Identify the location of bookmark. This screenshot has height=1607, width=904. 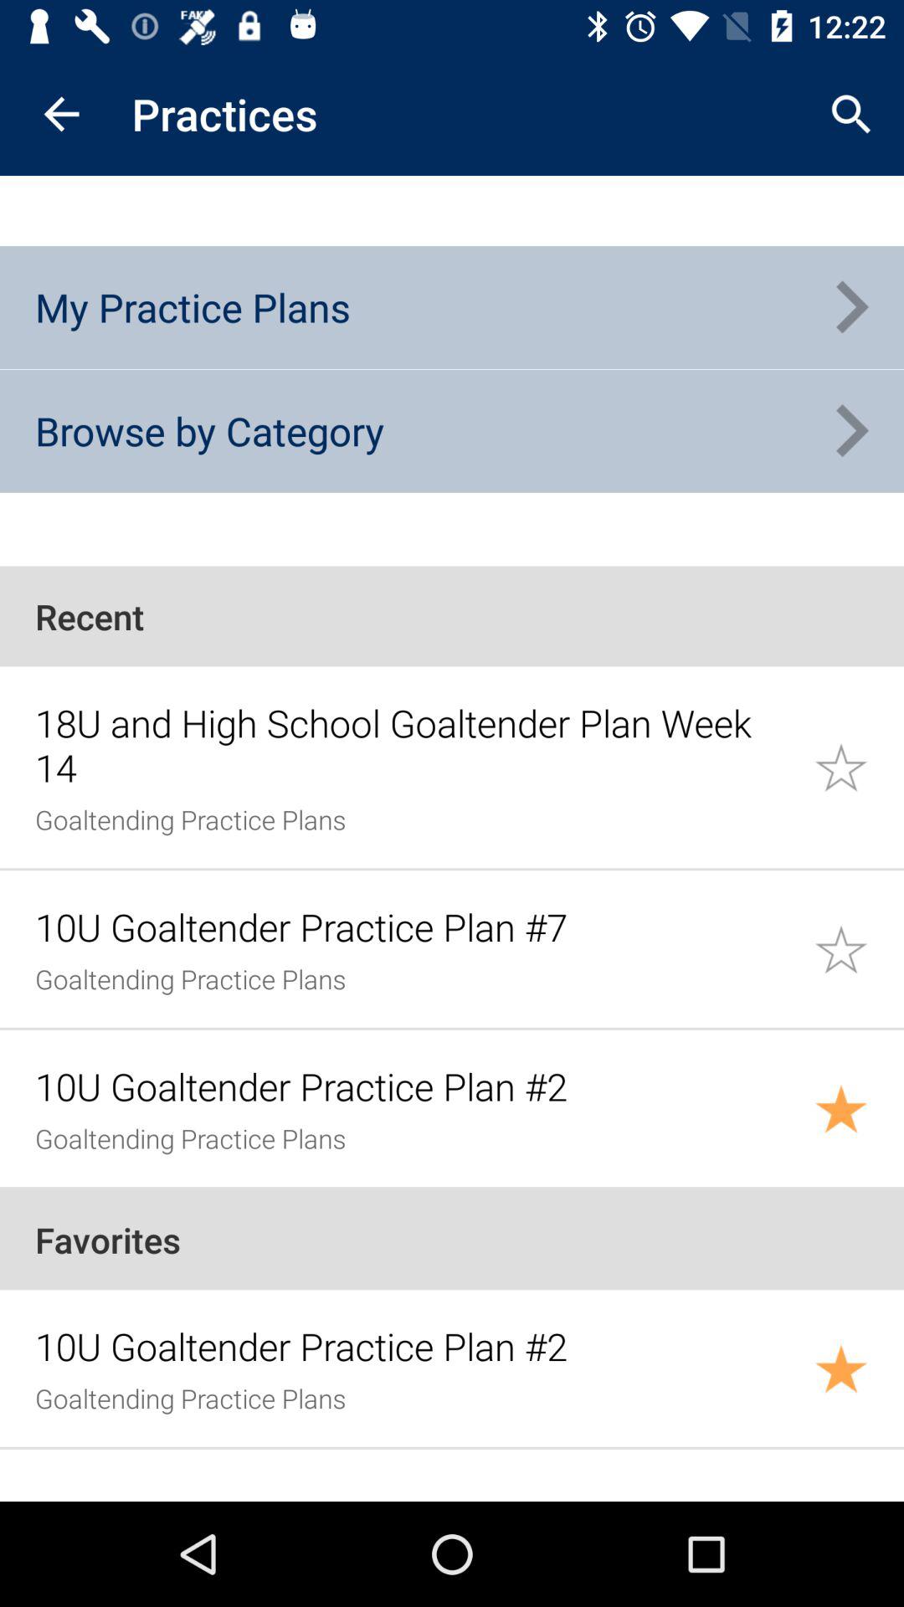
(859, 1108).